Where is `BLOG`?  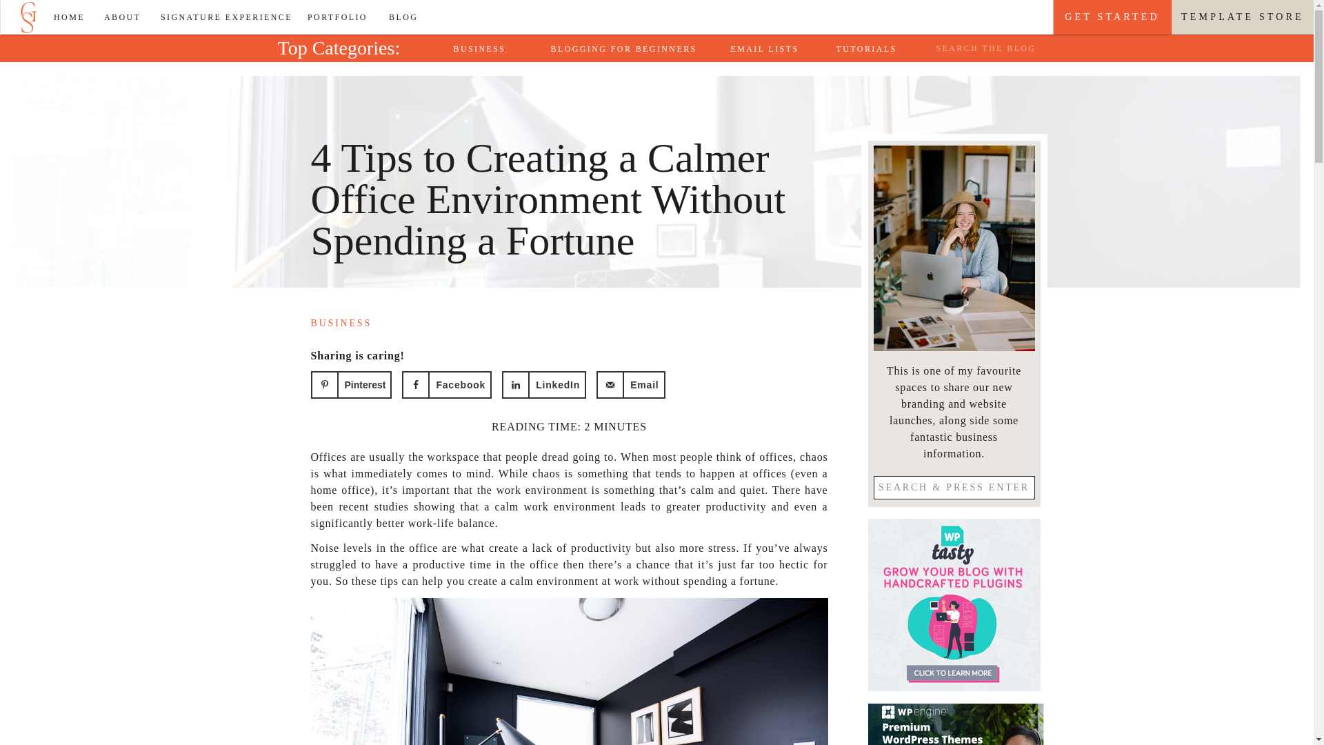
BLOG is located at coordinates (407, 17).